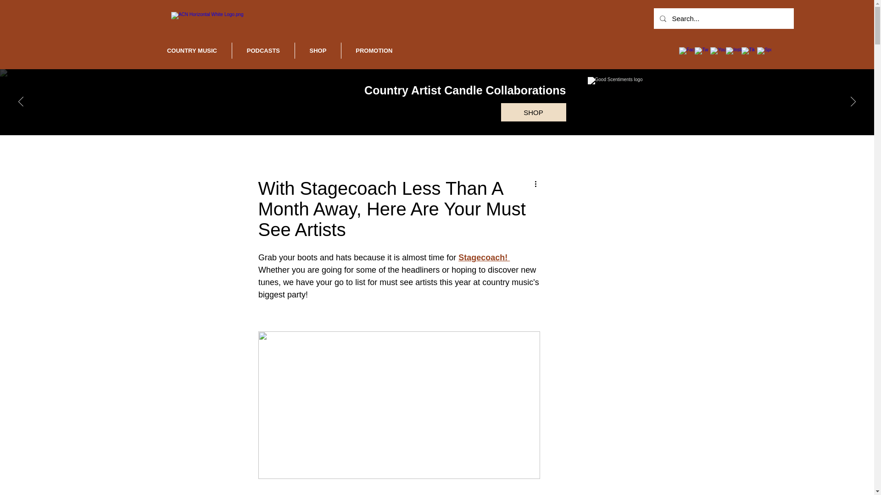  Describe the element at coordinates (192, 50) in the screenshot. I see `COUNTRY MUSIC` at that location.